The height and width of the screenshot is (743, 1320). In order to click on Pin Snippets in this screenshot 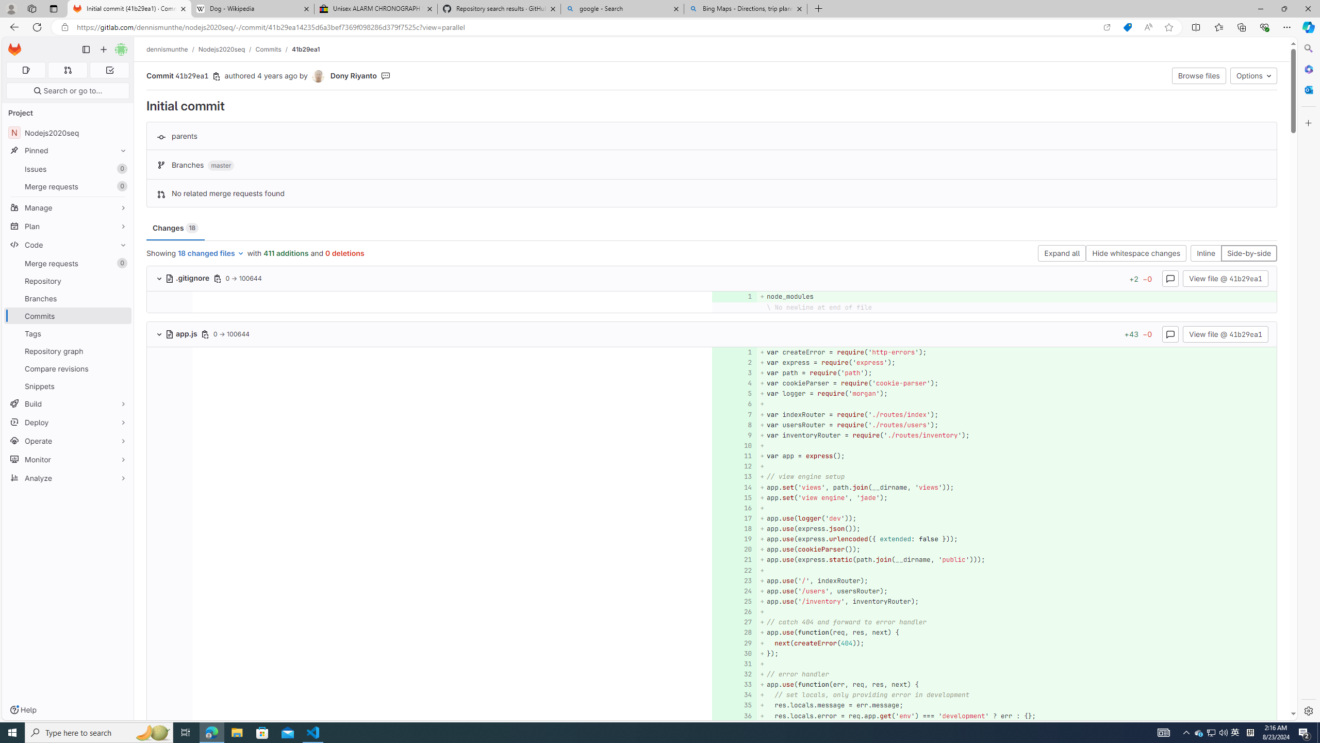, I will do `click(121, 386)`.